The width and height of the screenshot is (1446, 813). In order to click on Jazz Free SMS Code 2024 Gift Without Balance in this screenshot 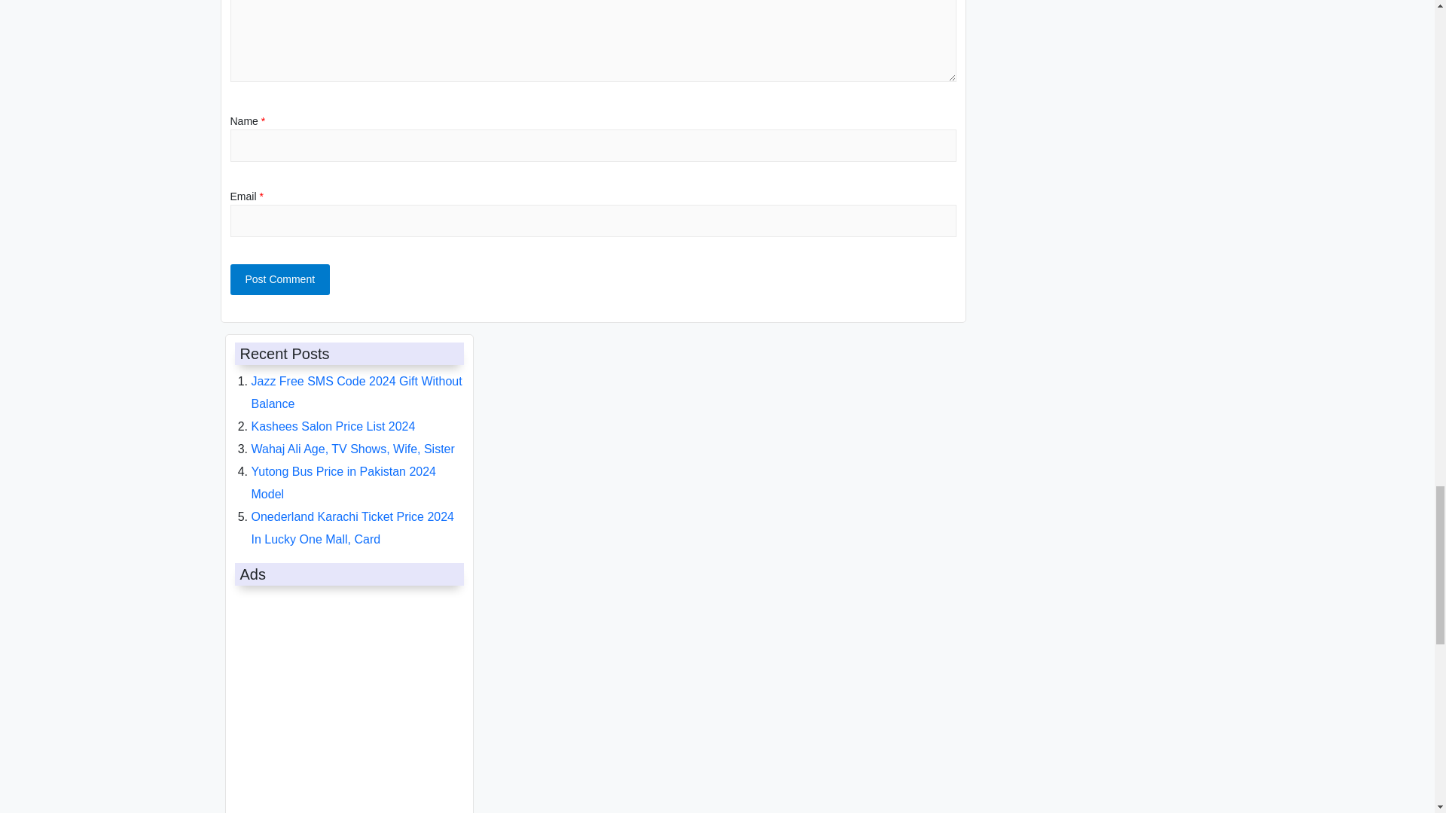, I will do `click(357, 392)`.